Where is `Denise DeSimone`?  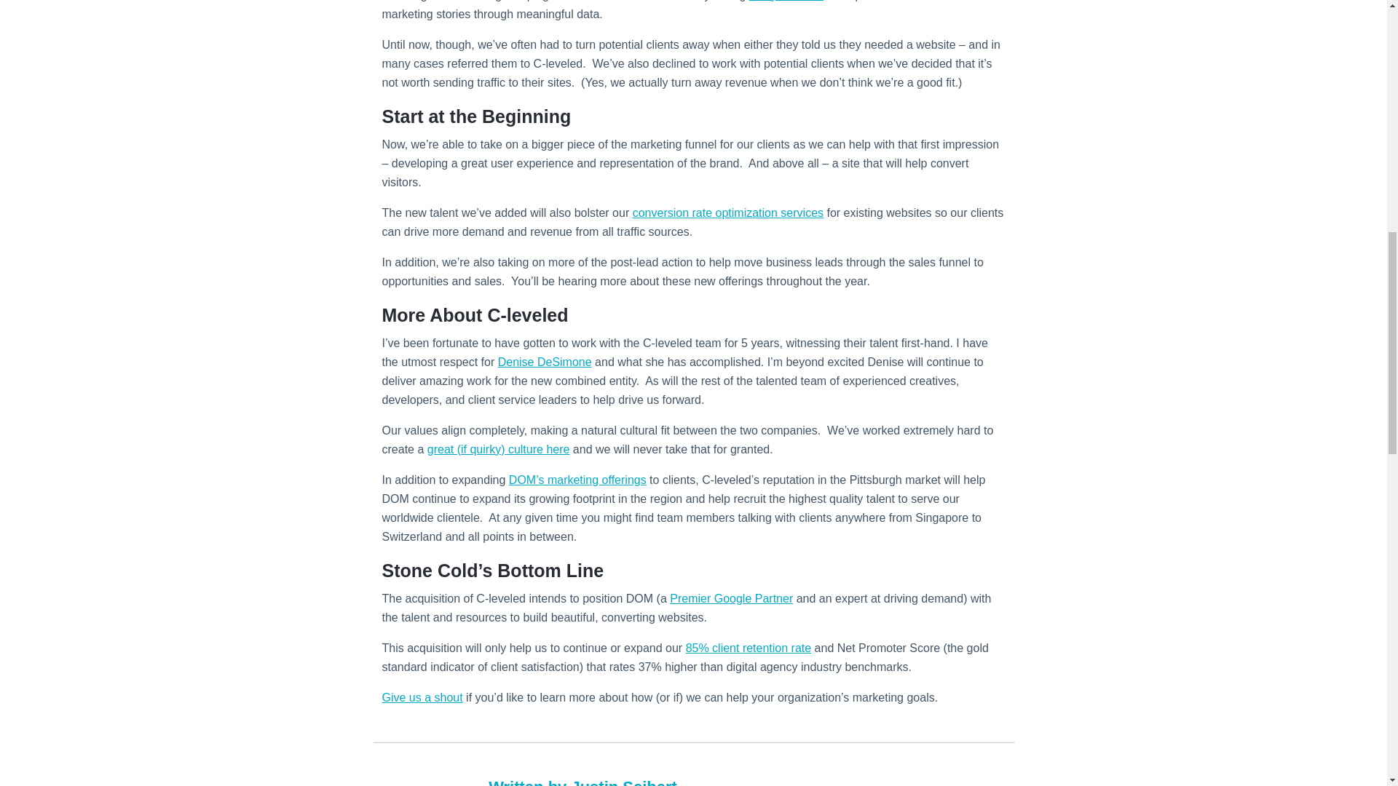
Denise DeSimone is located at coordinates (545, 362).